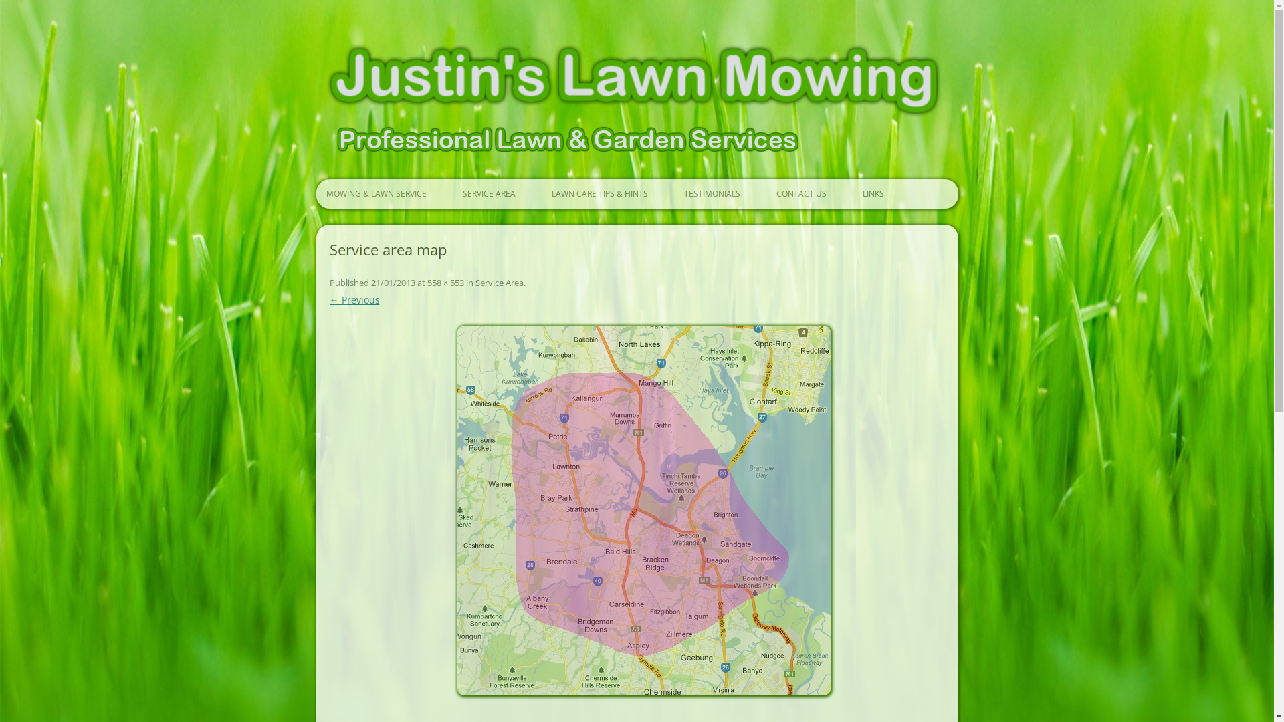 This screenshot has height=722, width=1284. Describe the element at coordinates (637, 179) in the screenshot. I see `Skip to content` at that location.